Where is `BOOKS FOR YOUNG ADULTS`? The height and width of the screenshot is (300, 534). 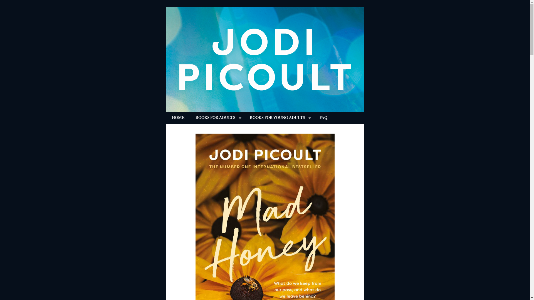
BOOKS FOR YOUNG ADULTS is located at coordinates (279, 118).